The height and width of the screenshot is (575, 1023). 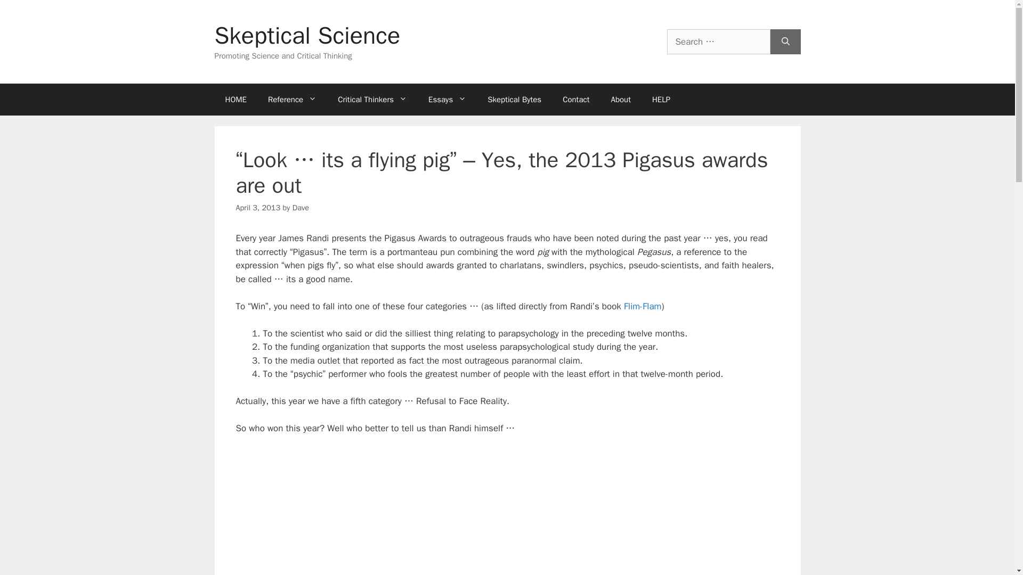 I want to click on Skeptical Bytes, so click(x=514, y=99).